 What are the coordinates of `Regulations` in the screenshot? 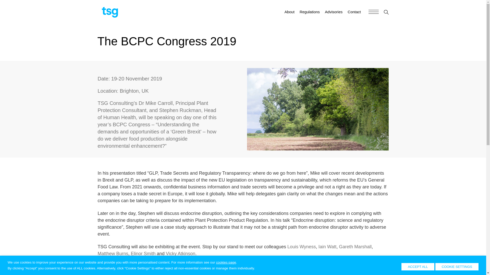 It's located at (310, 12).